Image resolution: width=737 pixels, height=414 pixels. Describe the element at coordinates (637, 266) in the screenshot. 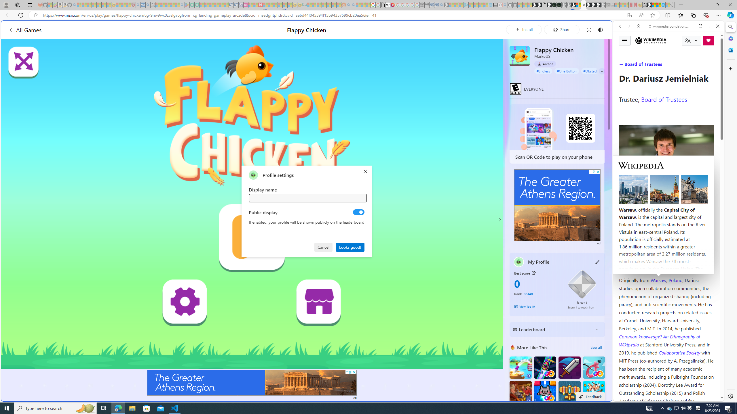

I see `Harvard University` at that location.